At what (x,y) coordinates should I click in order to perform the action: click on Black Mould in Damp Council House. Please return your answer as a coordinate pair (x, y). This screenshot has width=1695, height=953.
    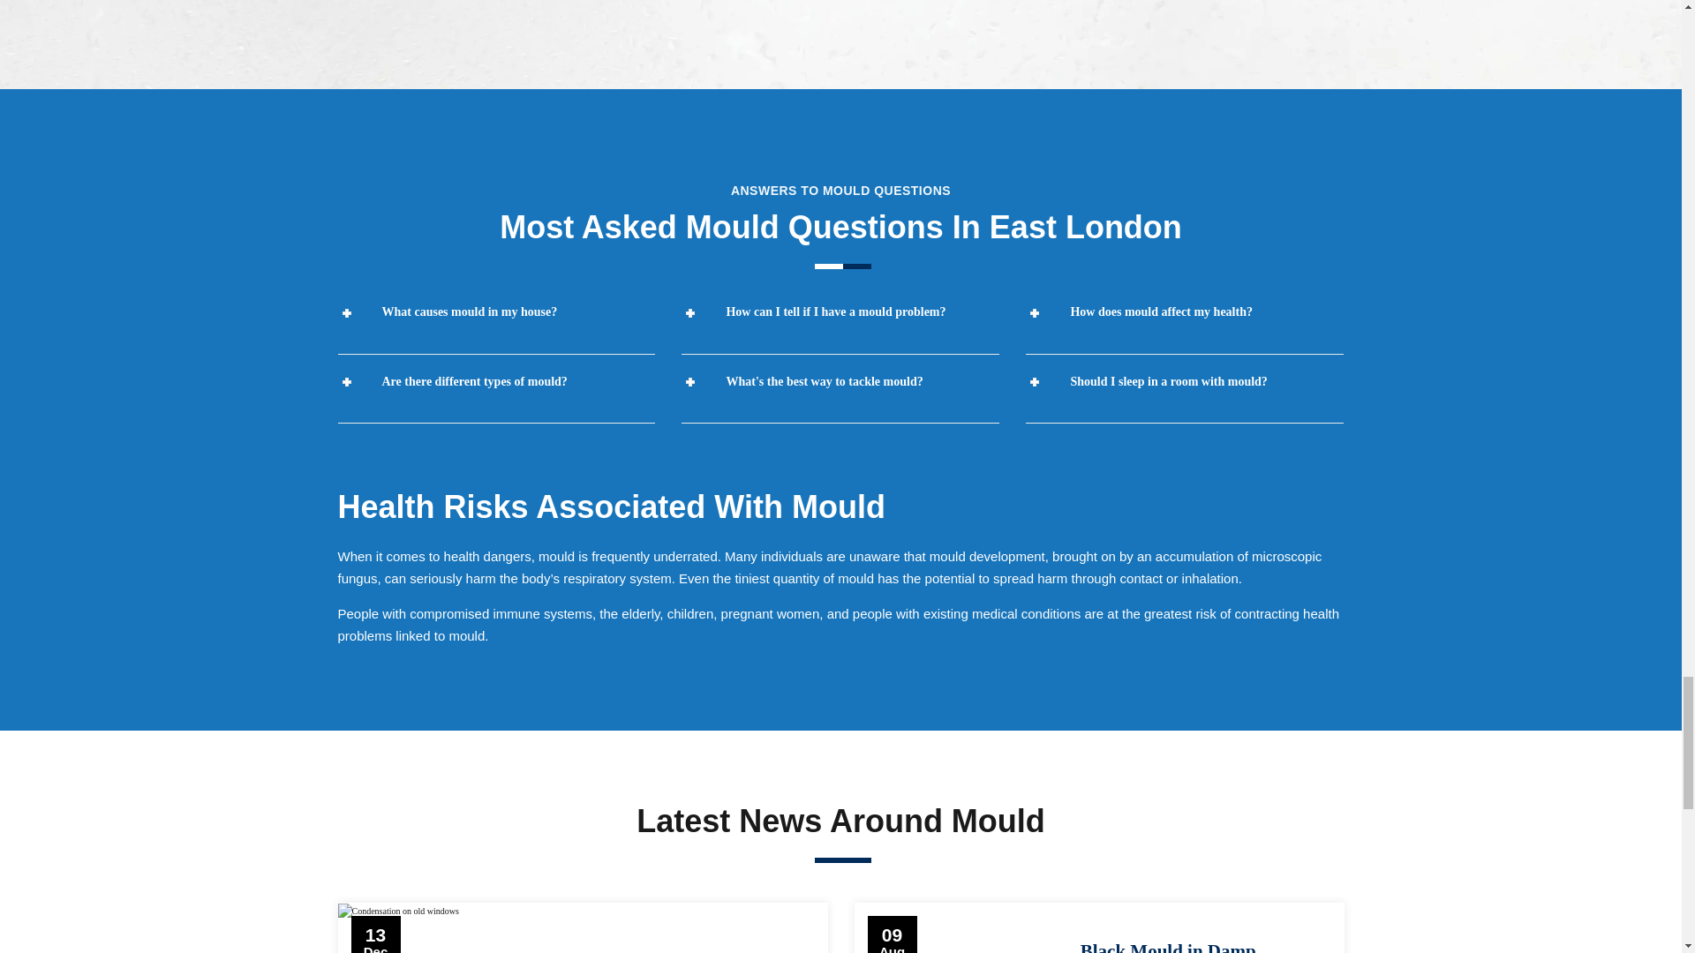
    Looking at the image, I should click on (1168, 946).